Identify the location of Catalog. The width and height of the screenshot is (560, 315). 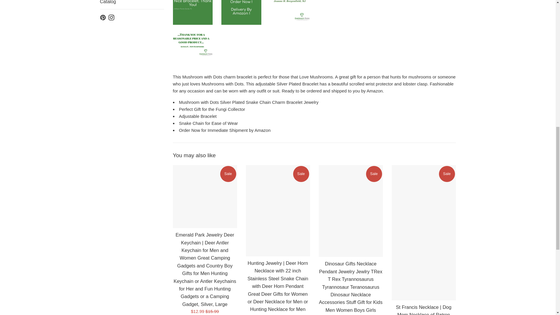
(132, 5).